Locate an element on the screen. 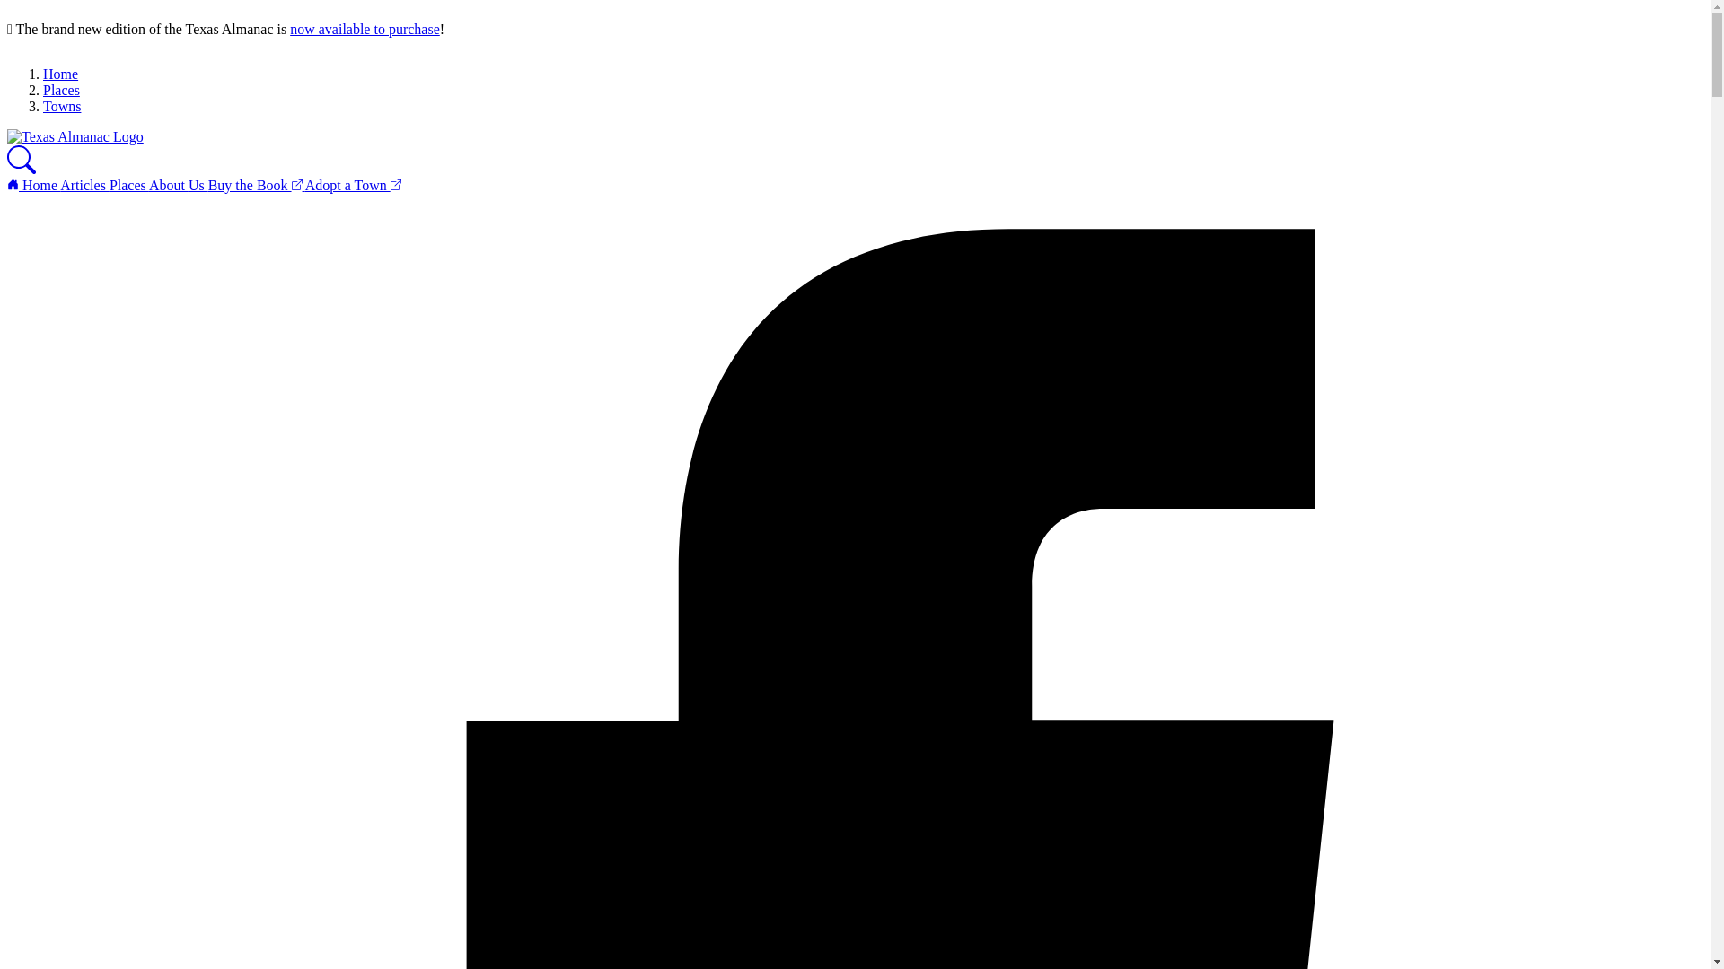 This screenshot has height=969, width=1724. Places is located at coordinates (129, 185).